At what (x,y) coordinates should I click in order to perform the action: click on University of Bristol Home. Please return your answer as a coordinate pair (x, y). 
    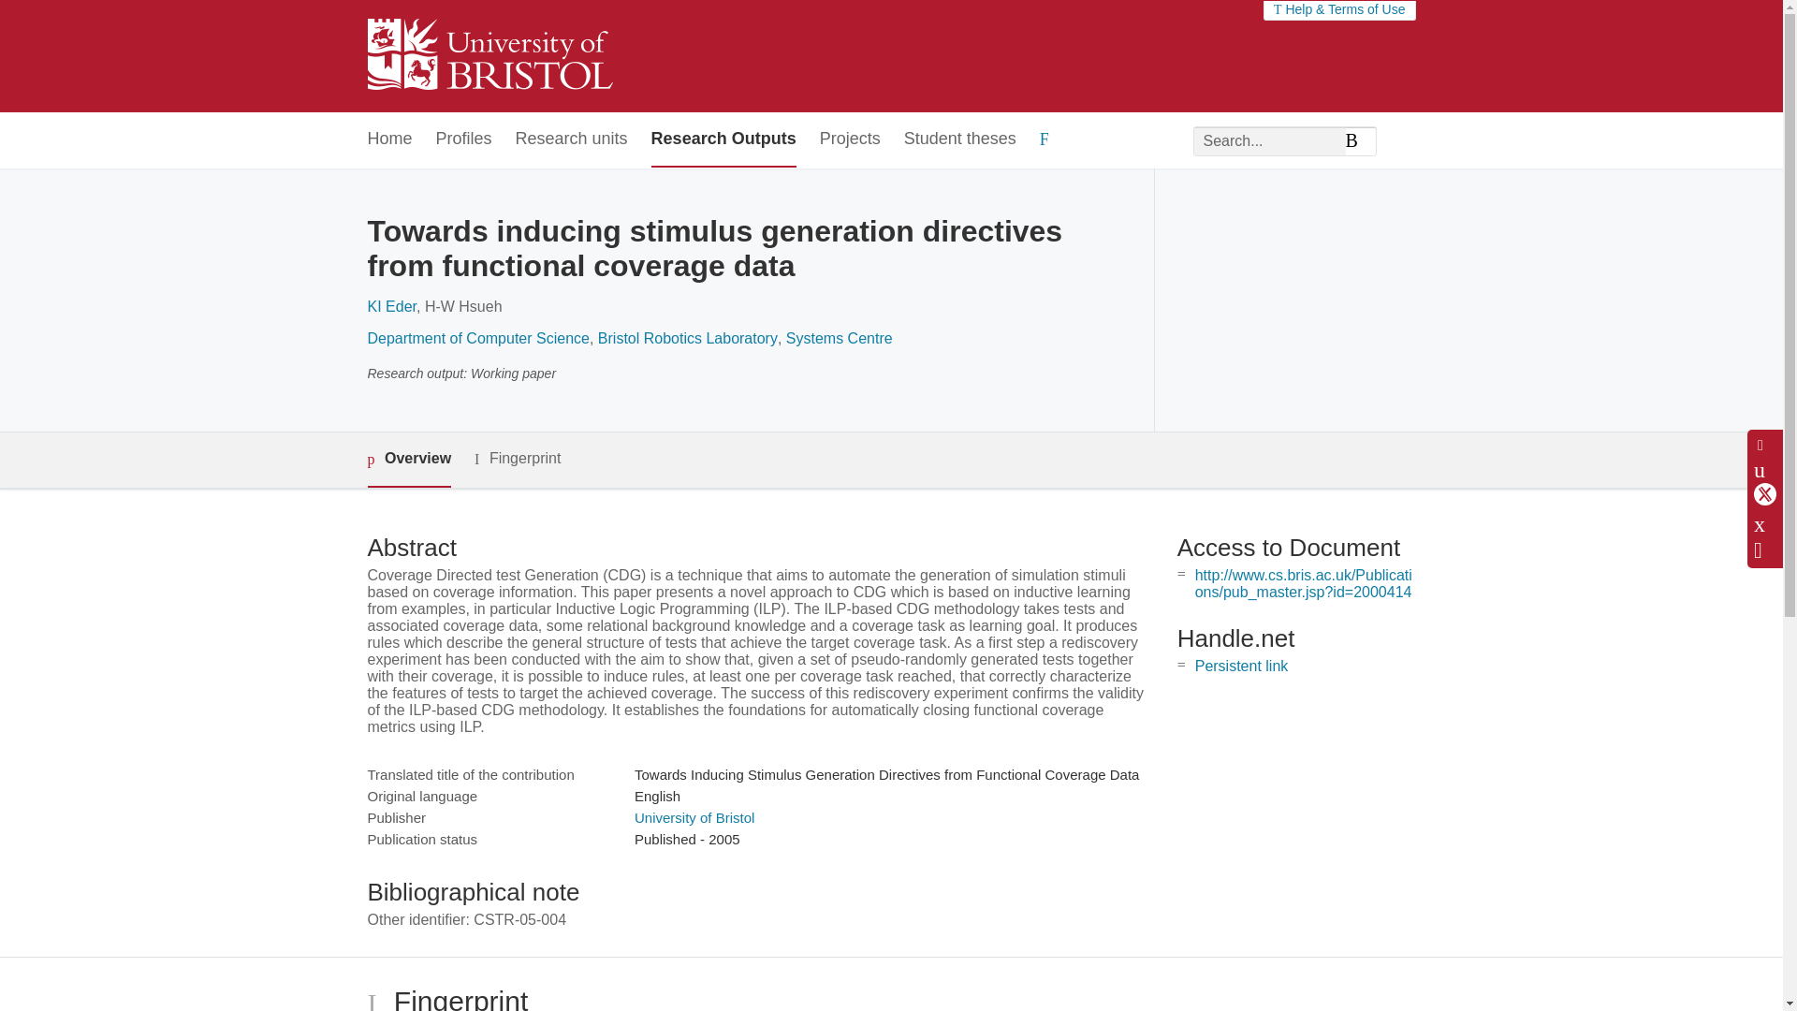
    Looking at the image, I should click on (489, 56).